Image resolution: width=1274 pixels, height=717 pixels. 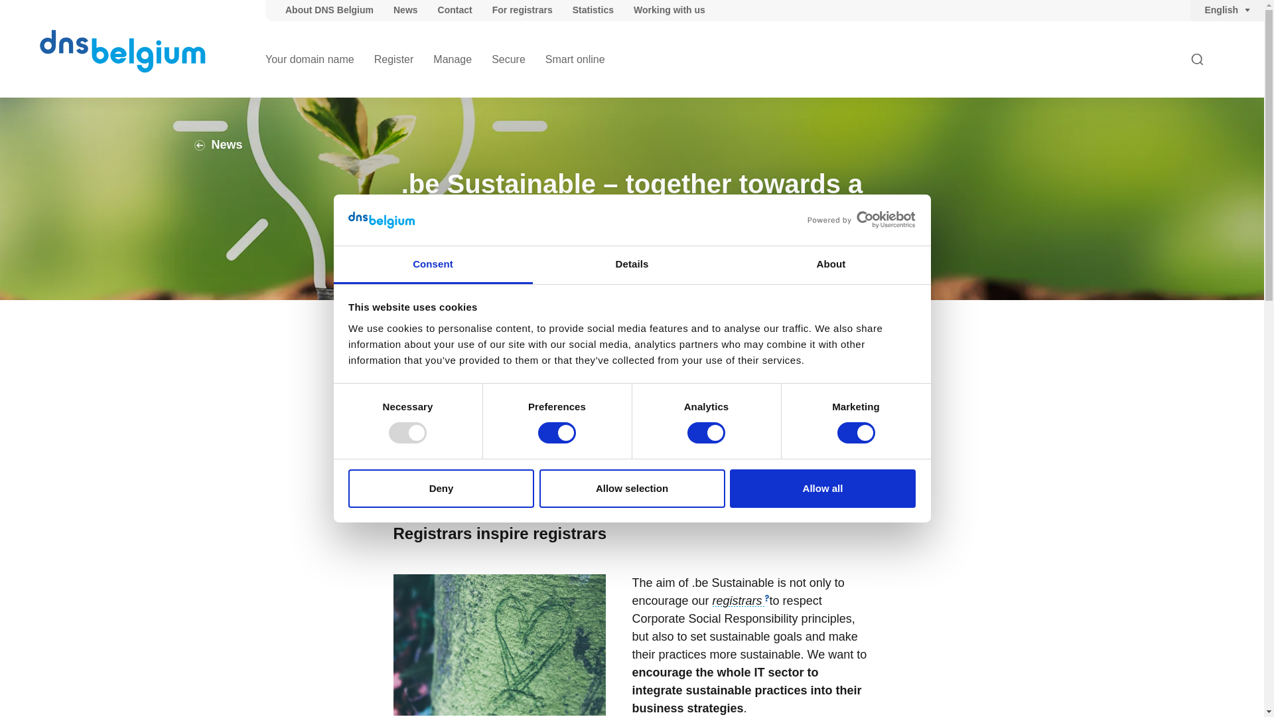 What do you see at coordinates (433, 265) in the screenshot?
I see `Consent` at bounding box center [433, 265].